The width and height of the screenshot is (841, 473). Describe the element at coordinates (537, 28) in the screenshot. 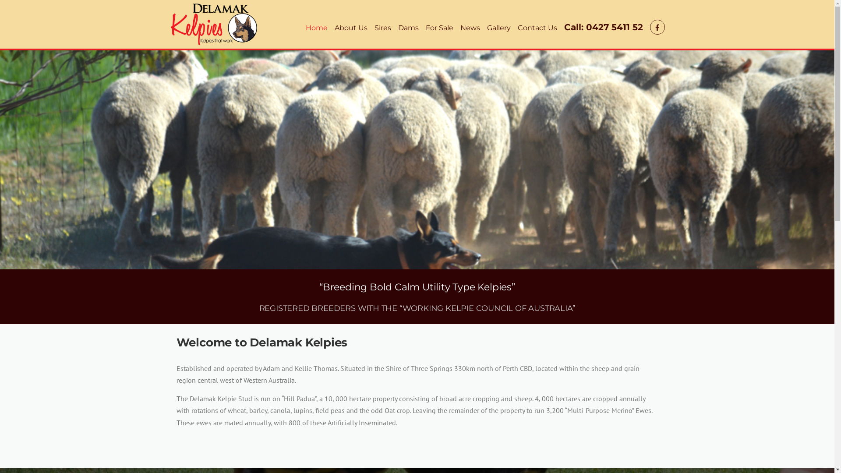

I see `Contact Us` at that location.